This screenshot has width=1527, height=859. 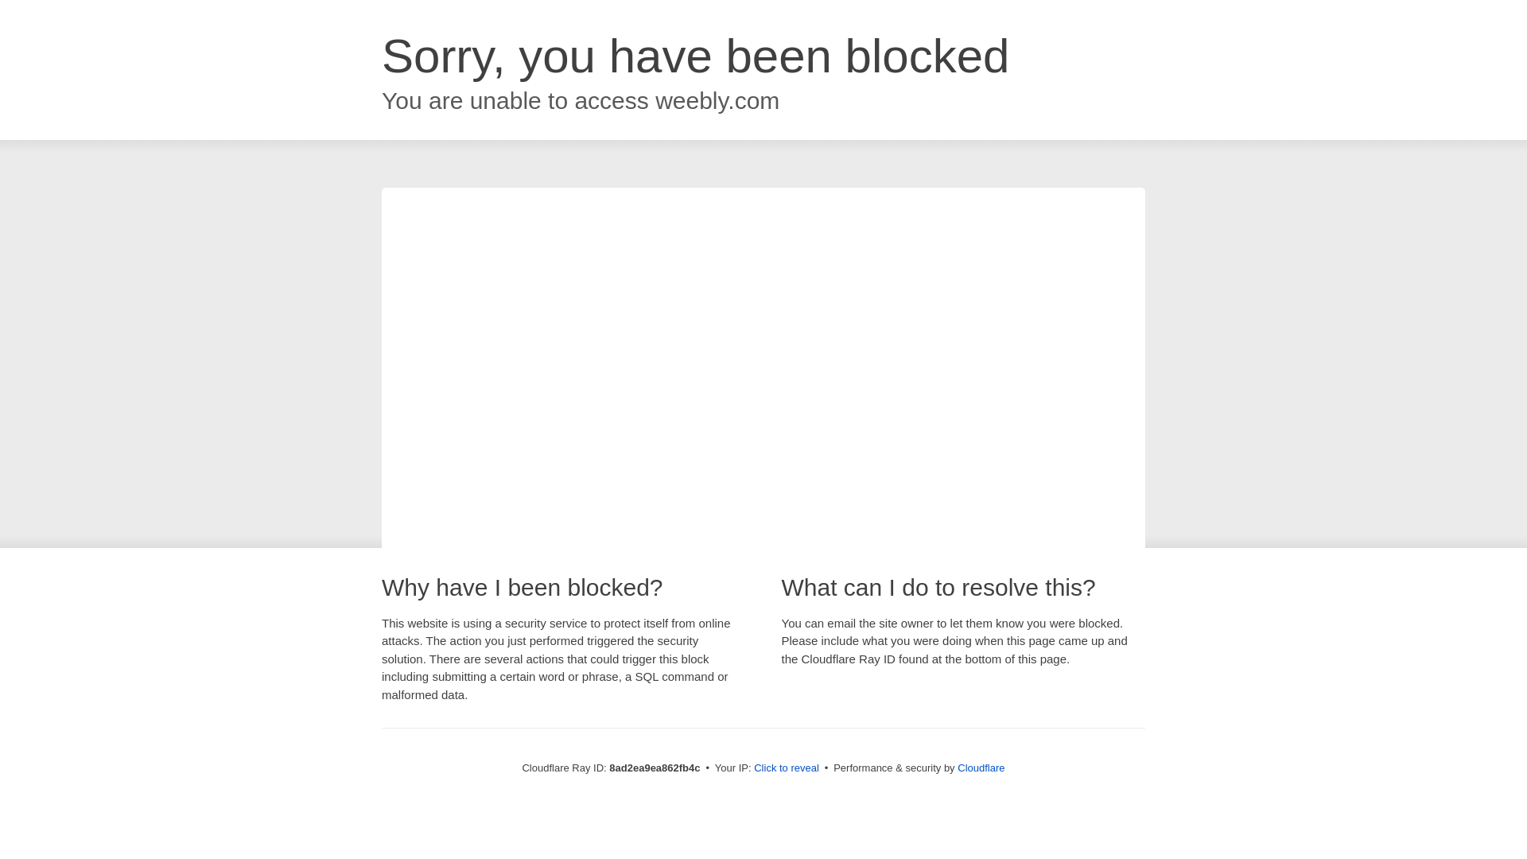 I want to click on Click to reveal, so click(x=786, y=768).